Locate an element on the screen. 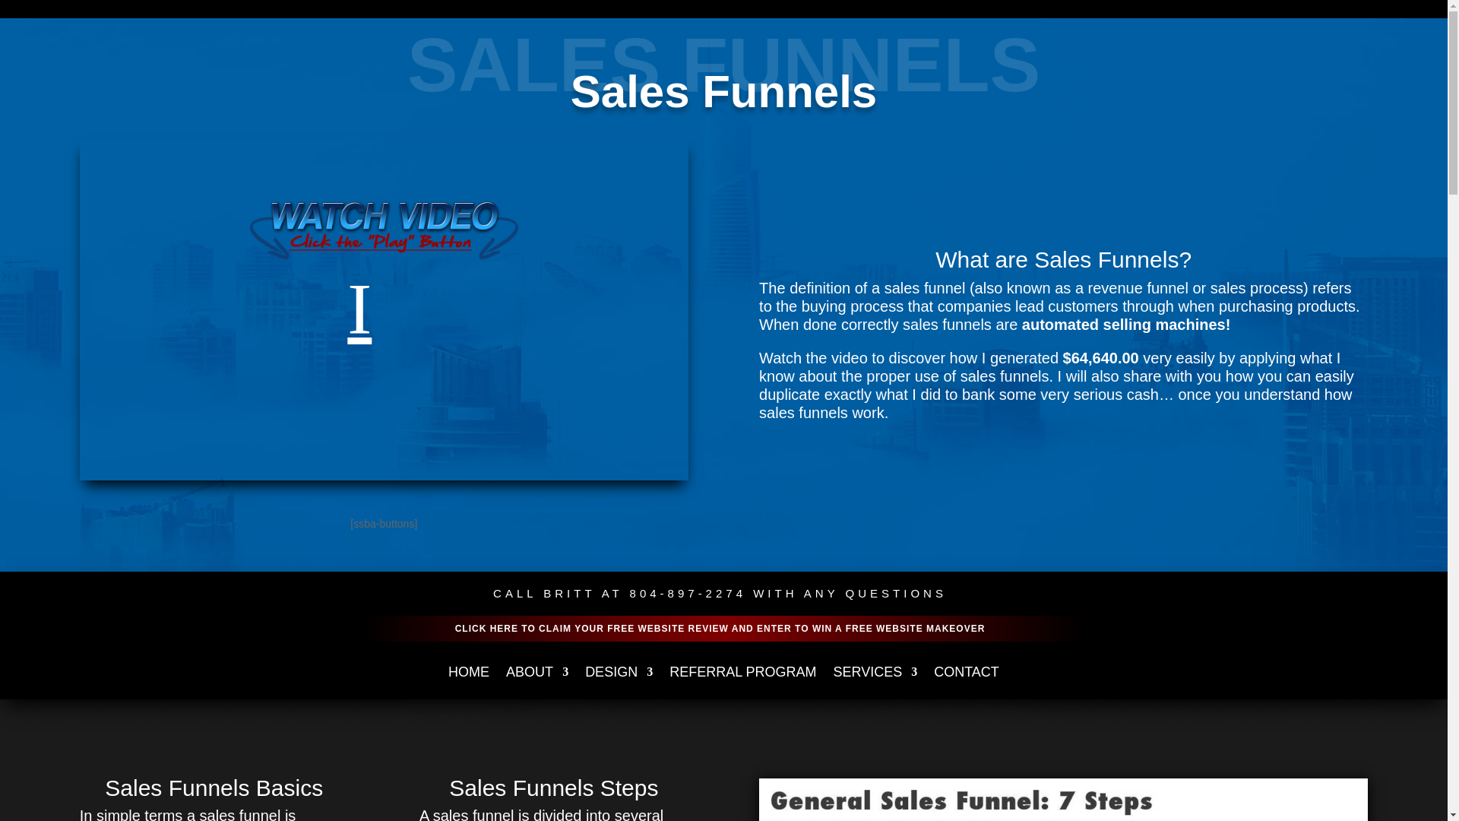 This screenshot has width=1459, height=821. DESIGN is located at coordinates (619, 683).